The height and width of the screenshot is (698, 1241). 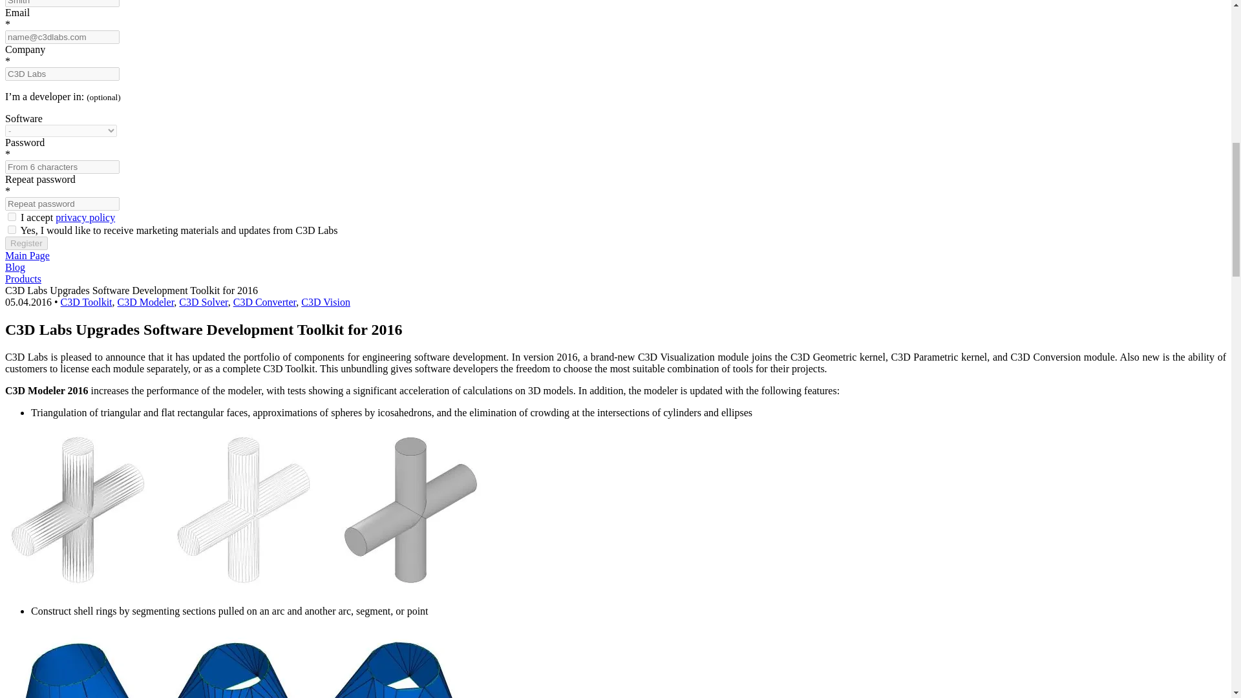 What do you see at coordinates (12, 229) in the screenshot?
I see `en` at bounding box center [12, 229].